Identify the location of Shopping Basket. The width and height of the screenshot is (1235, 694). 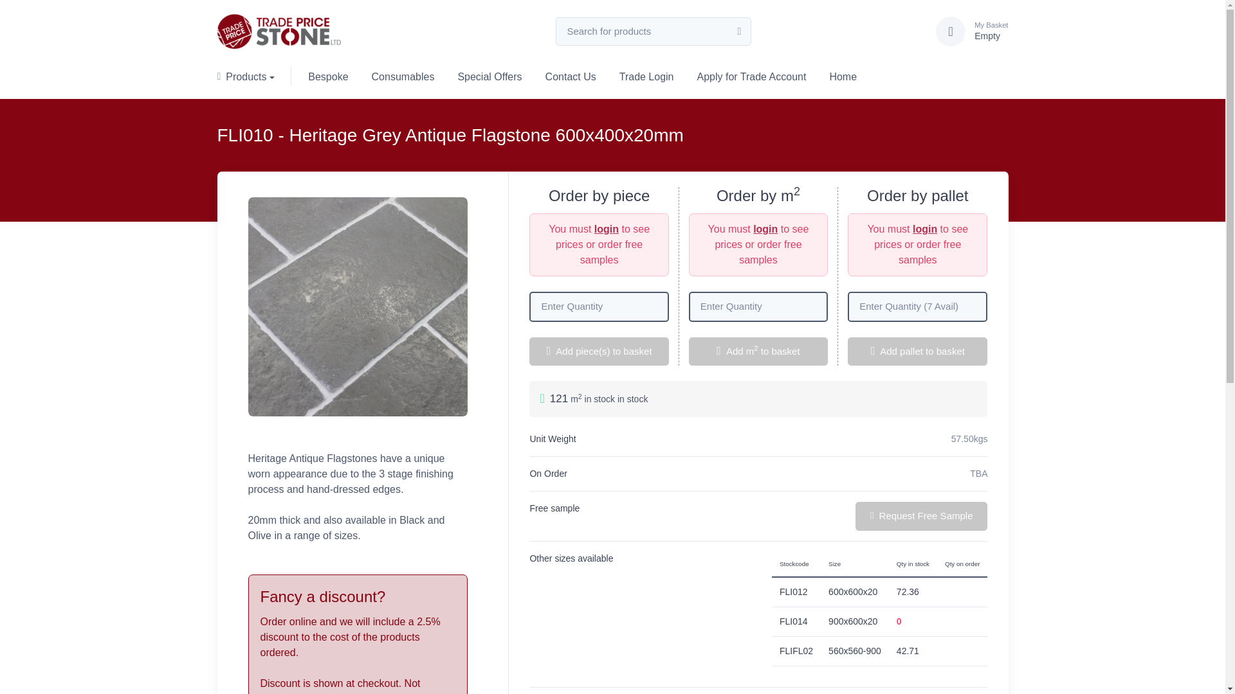
(951, 31).